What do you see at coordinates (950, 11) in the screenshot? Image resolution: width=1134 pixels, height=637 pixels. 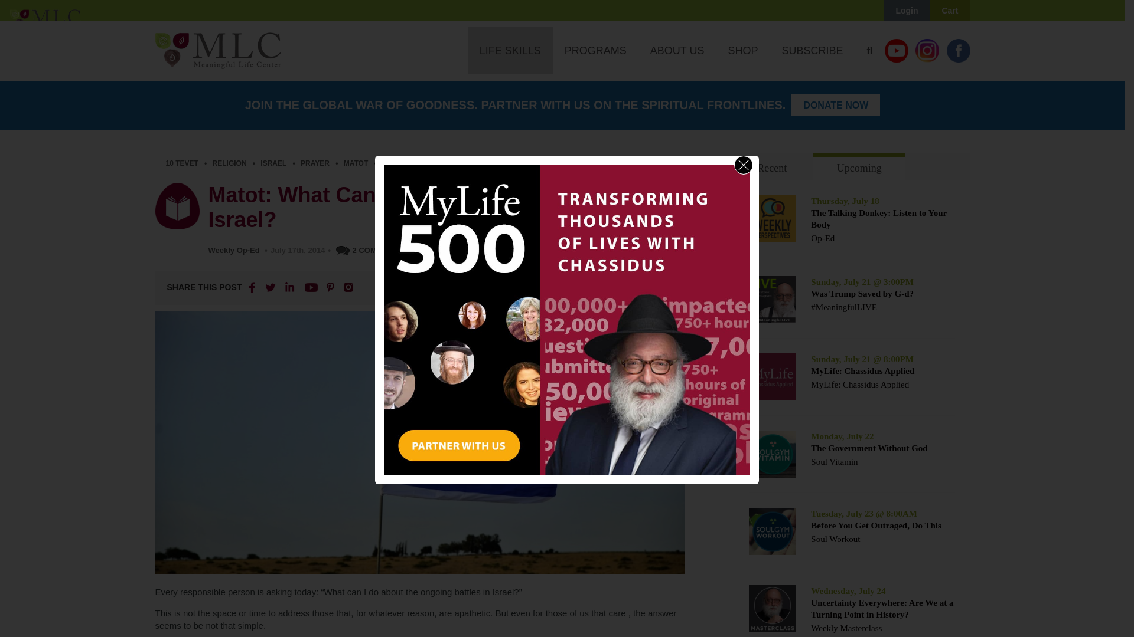 I see `Cart` at bounding box center [950, 11].